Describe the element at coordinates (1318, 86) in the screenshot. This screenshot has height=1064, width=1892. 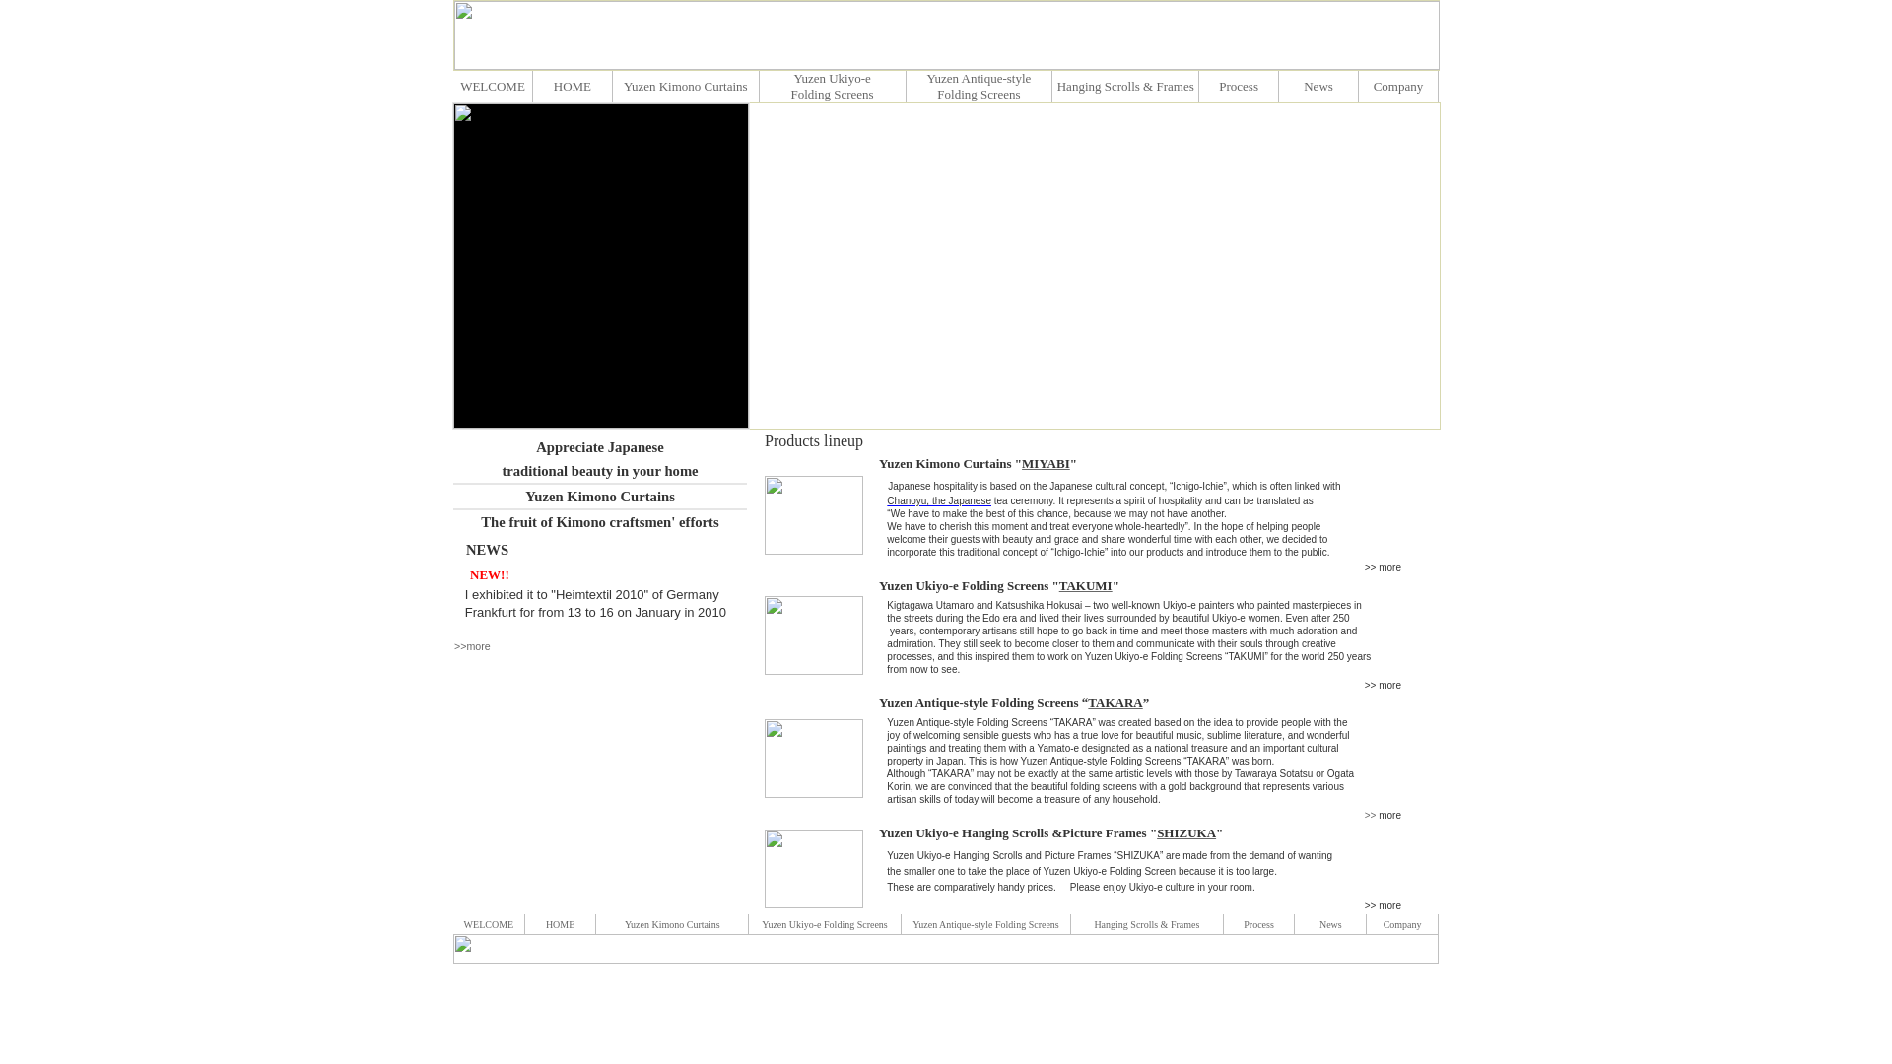
I see `News` at that location.